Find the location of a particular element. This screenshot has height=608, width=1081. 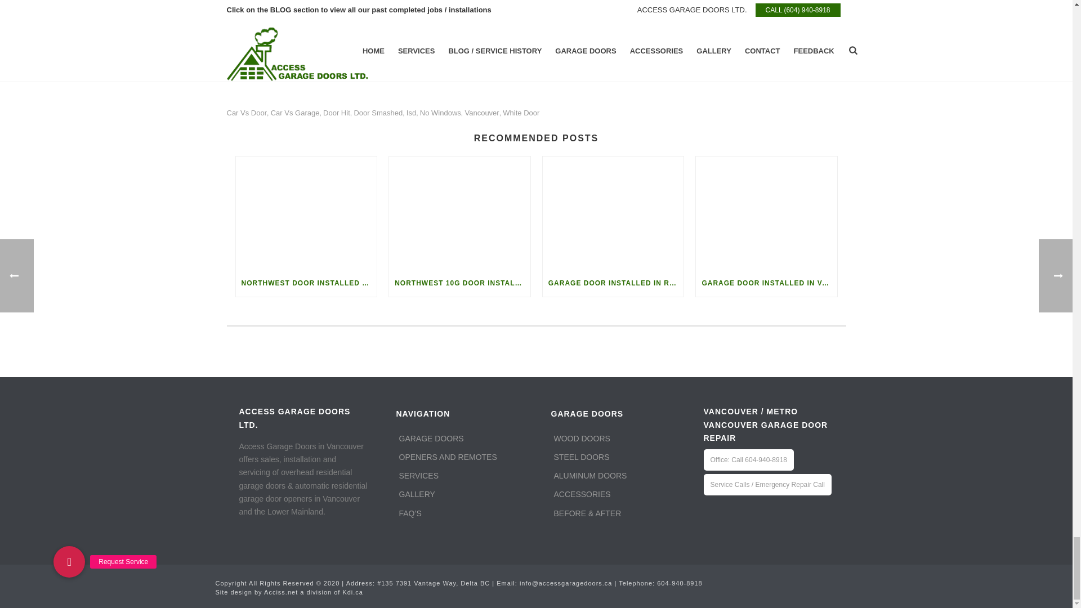

Northwest 10G Door Installed in Richmond is located at coordinates (459, 213).